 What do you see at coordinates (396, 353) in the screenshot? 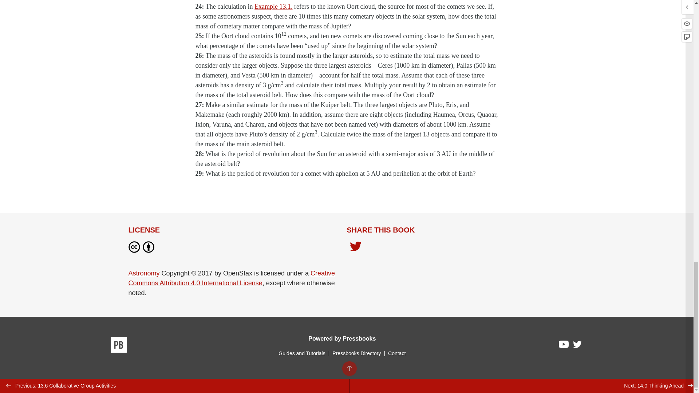
I see `Contact` at bounding box center [396, 353].